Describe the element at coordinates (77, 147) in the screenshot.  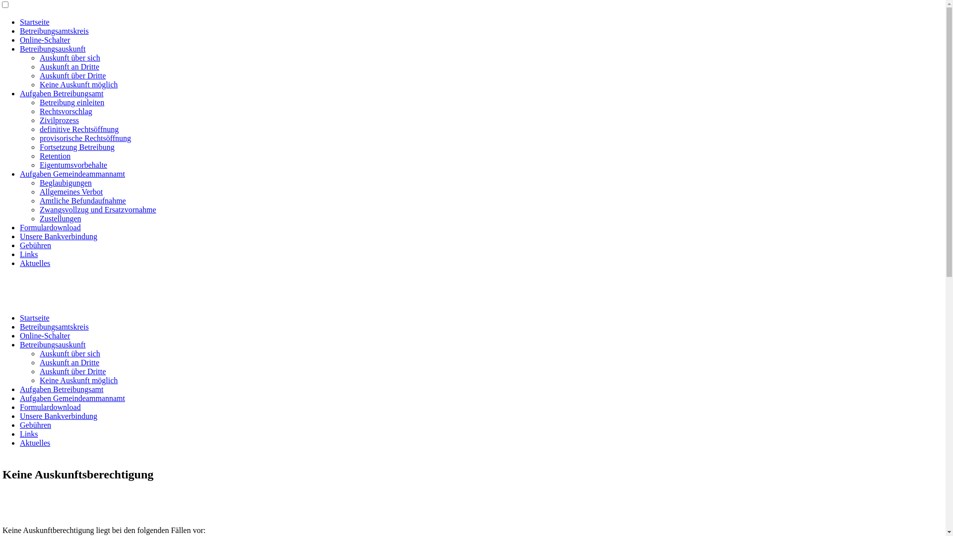
I see `Fortsetzung Betreibung` at that location.